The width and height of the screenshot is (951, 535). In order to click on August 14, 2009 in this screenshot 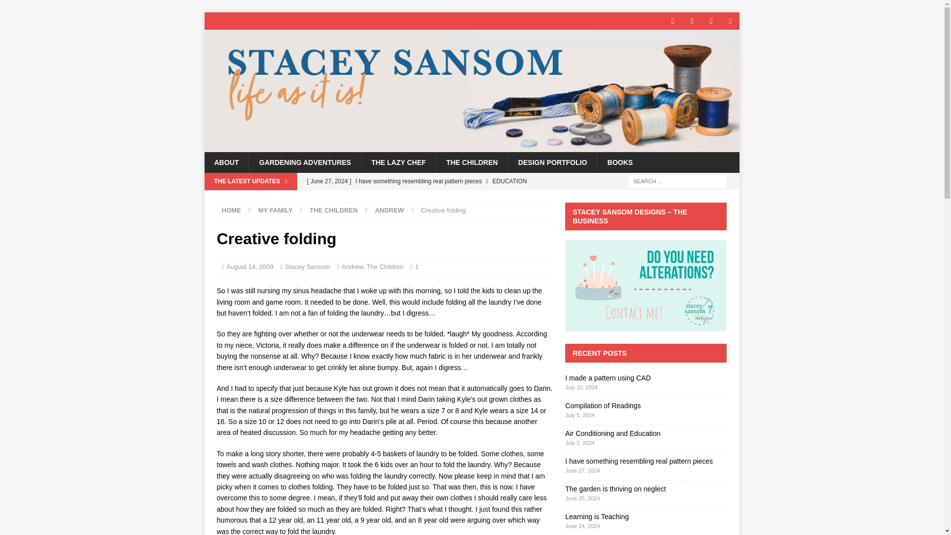, I will do `click(250, 267)`.